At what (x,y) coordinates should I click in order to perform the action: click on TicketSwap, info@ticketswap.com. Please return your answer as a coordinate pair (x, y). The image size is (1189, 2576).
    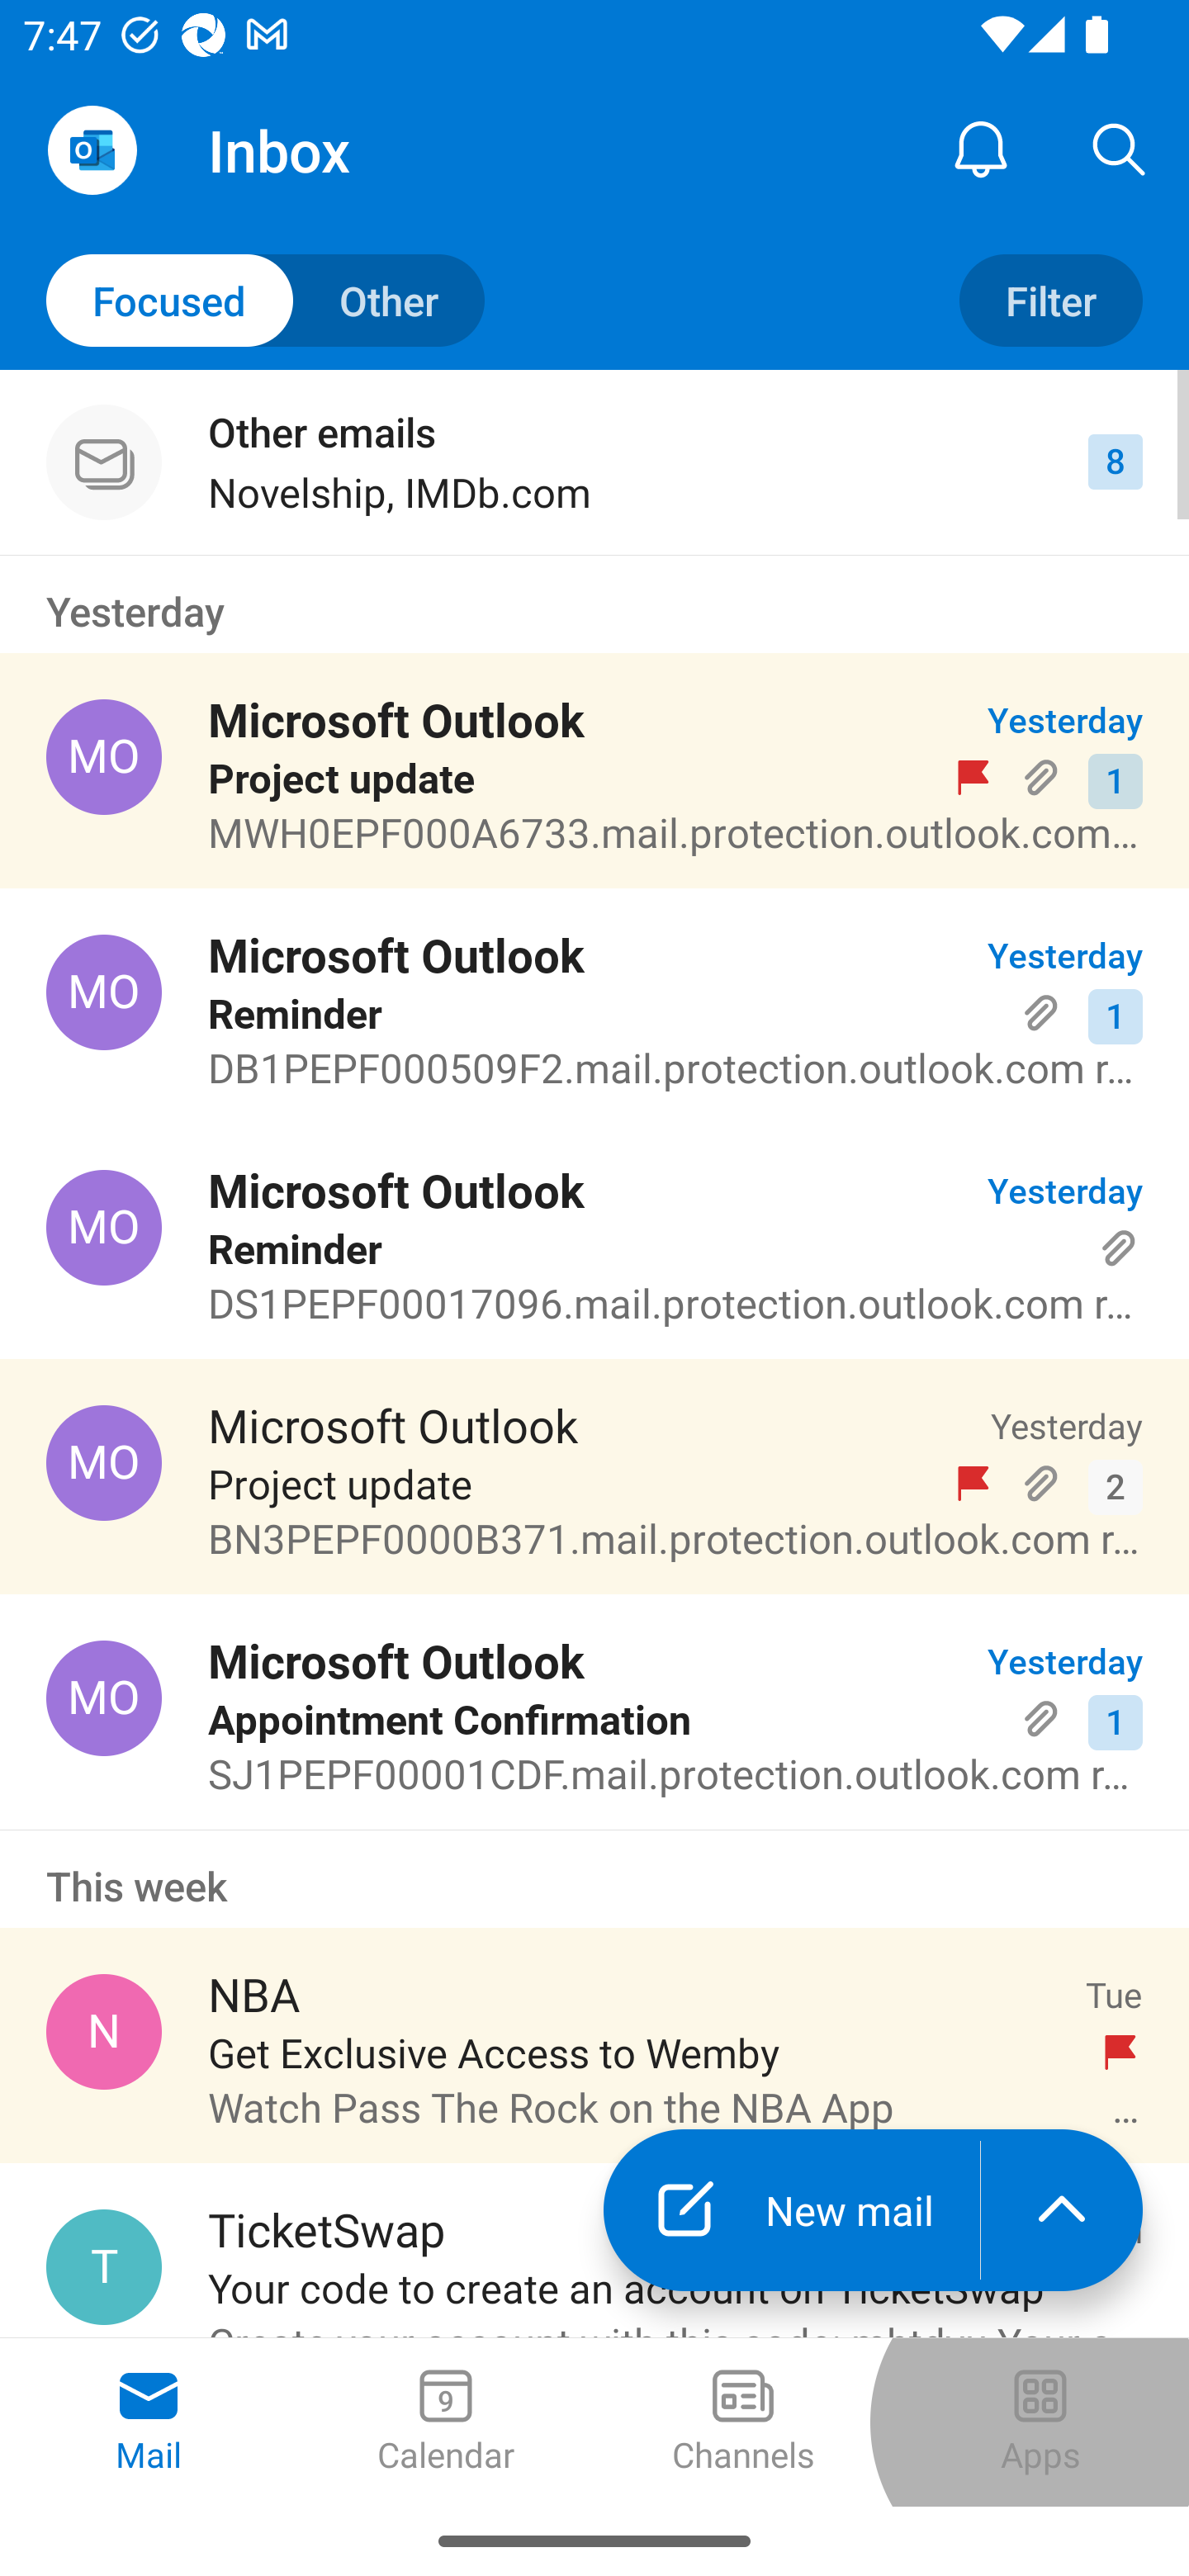
    Looking at the image, I should click on (104, 2267).